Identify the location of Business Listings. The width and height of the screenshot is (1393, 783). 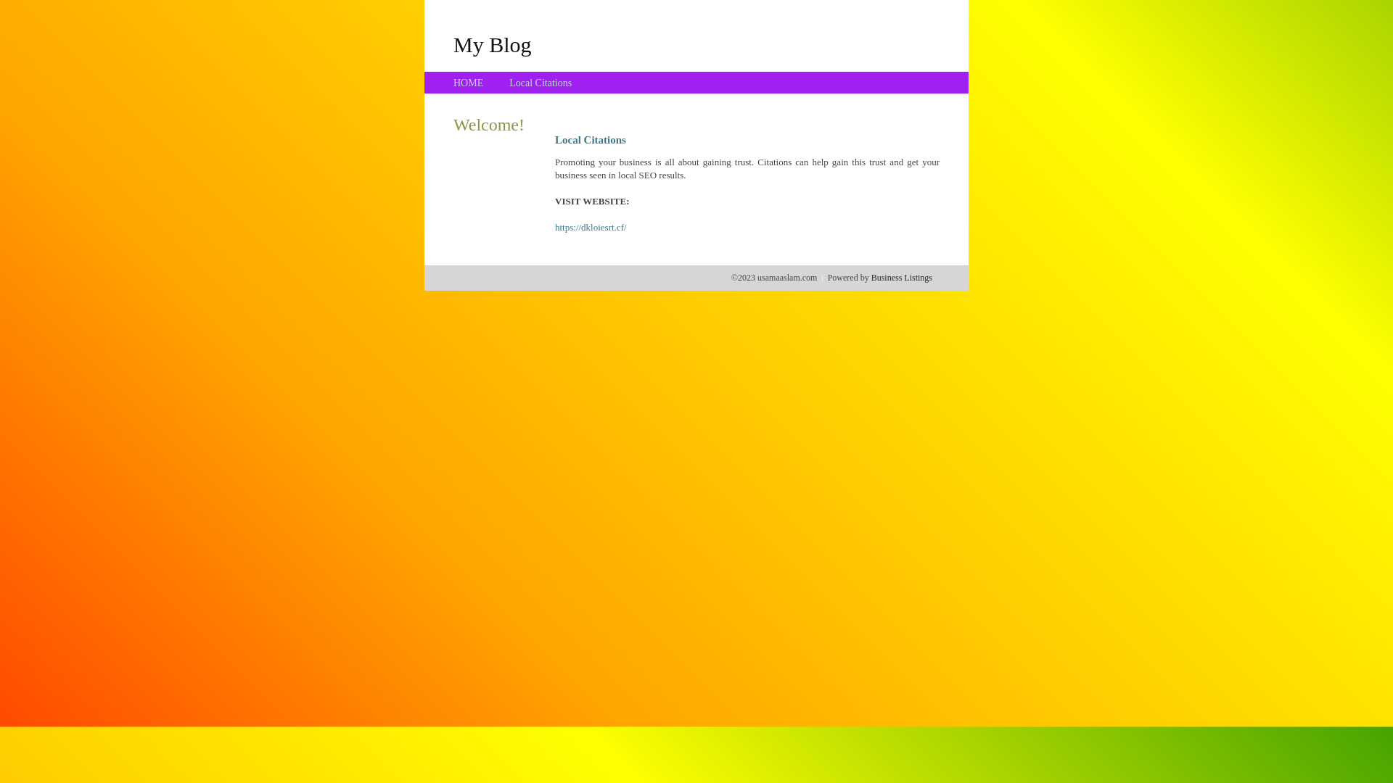
(902, 278).